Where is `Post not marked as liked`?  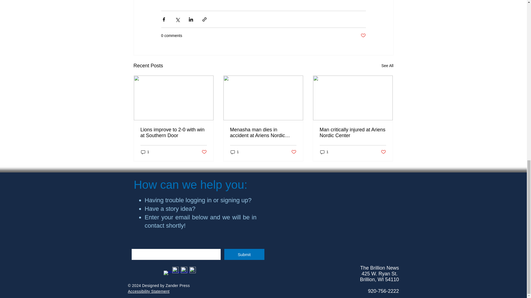 Post not marked as liked is located at coordinates (204, 152).